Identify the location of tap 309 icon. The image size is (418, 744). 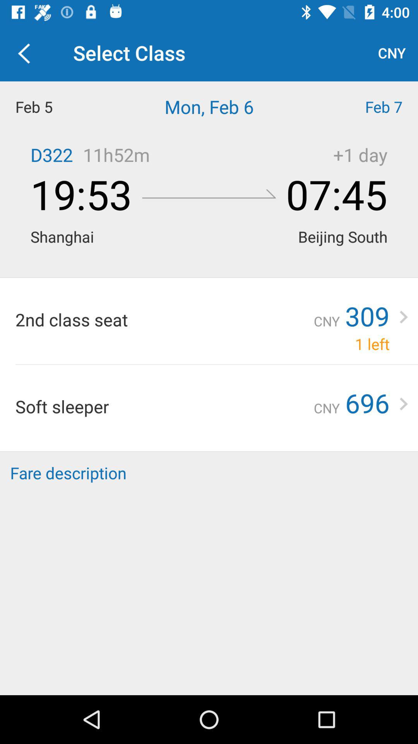
(367, 316).